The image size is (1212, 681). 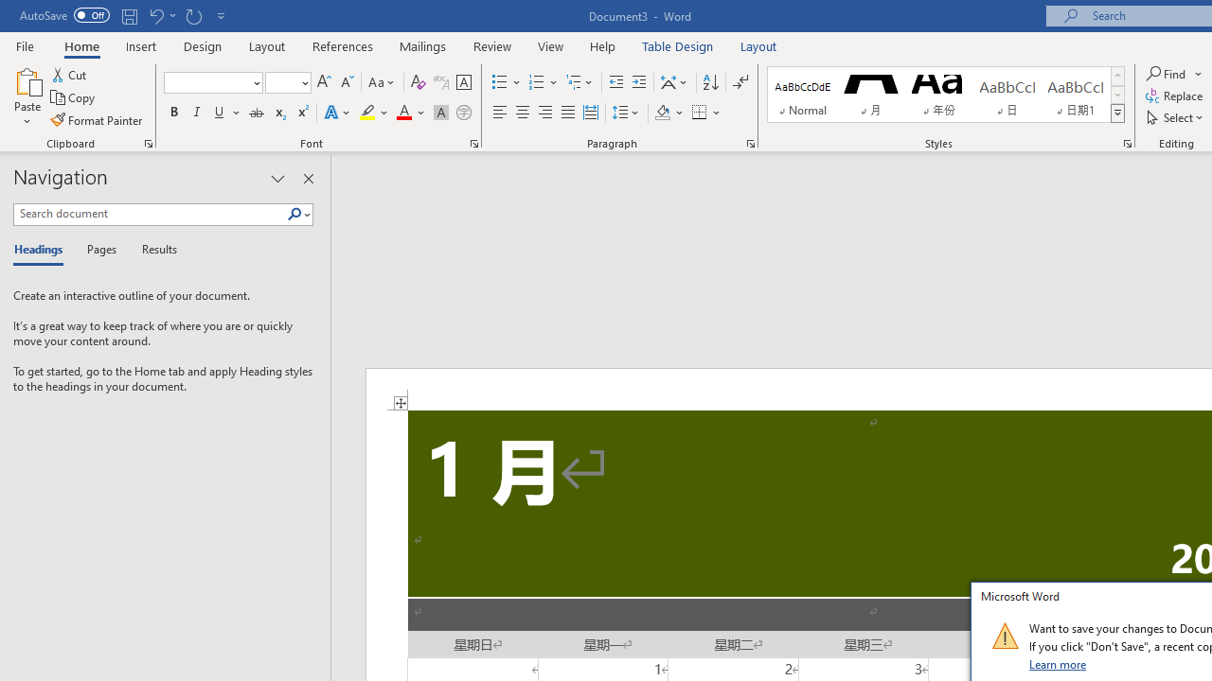 I want to click on Font Color RGB(255, 0, 0), so click(x=403, y=113).